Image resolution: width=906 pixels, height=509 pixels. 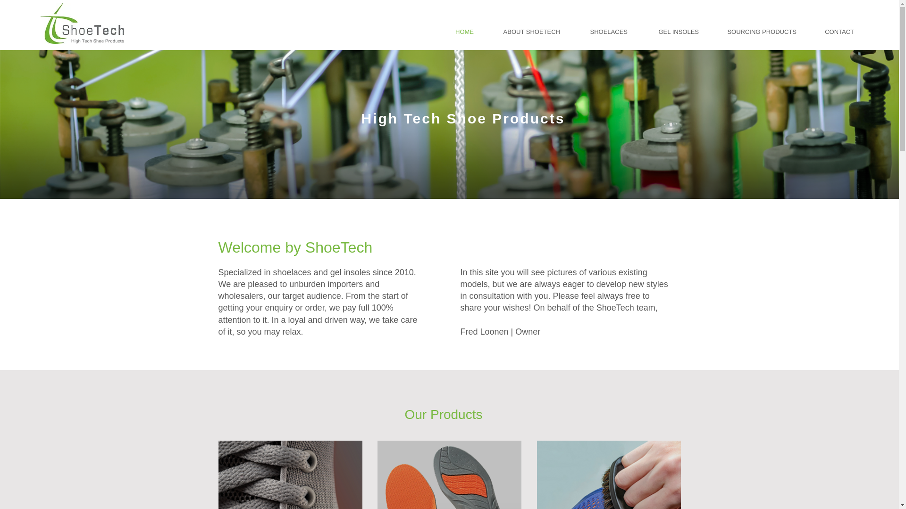 What do you see at coordinates (449, 475) in the screenshot?
I see `Weg Van Het platteland` at bounding box center [449, 475].